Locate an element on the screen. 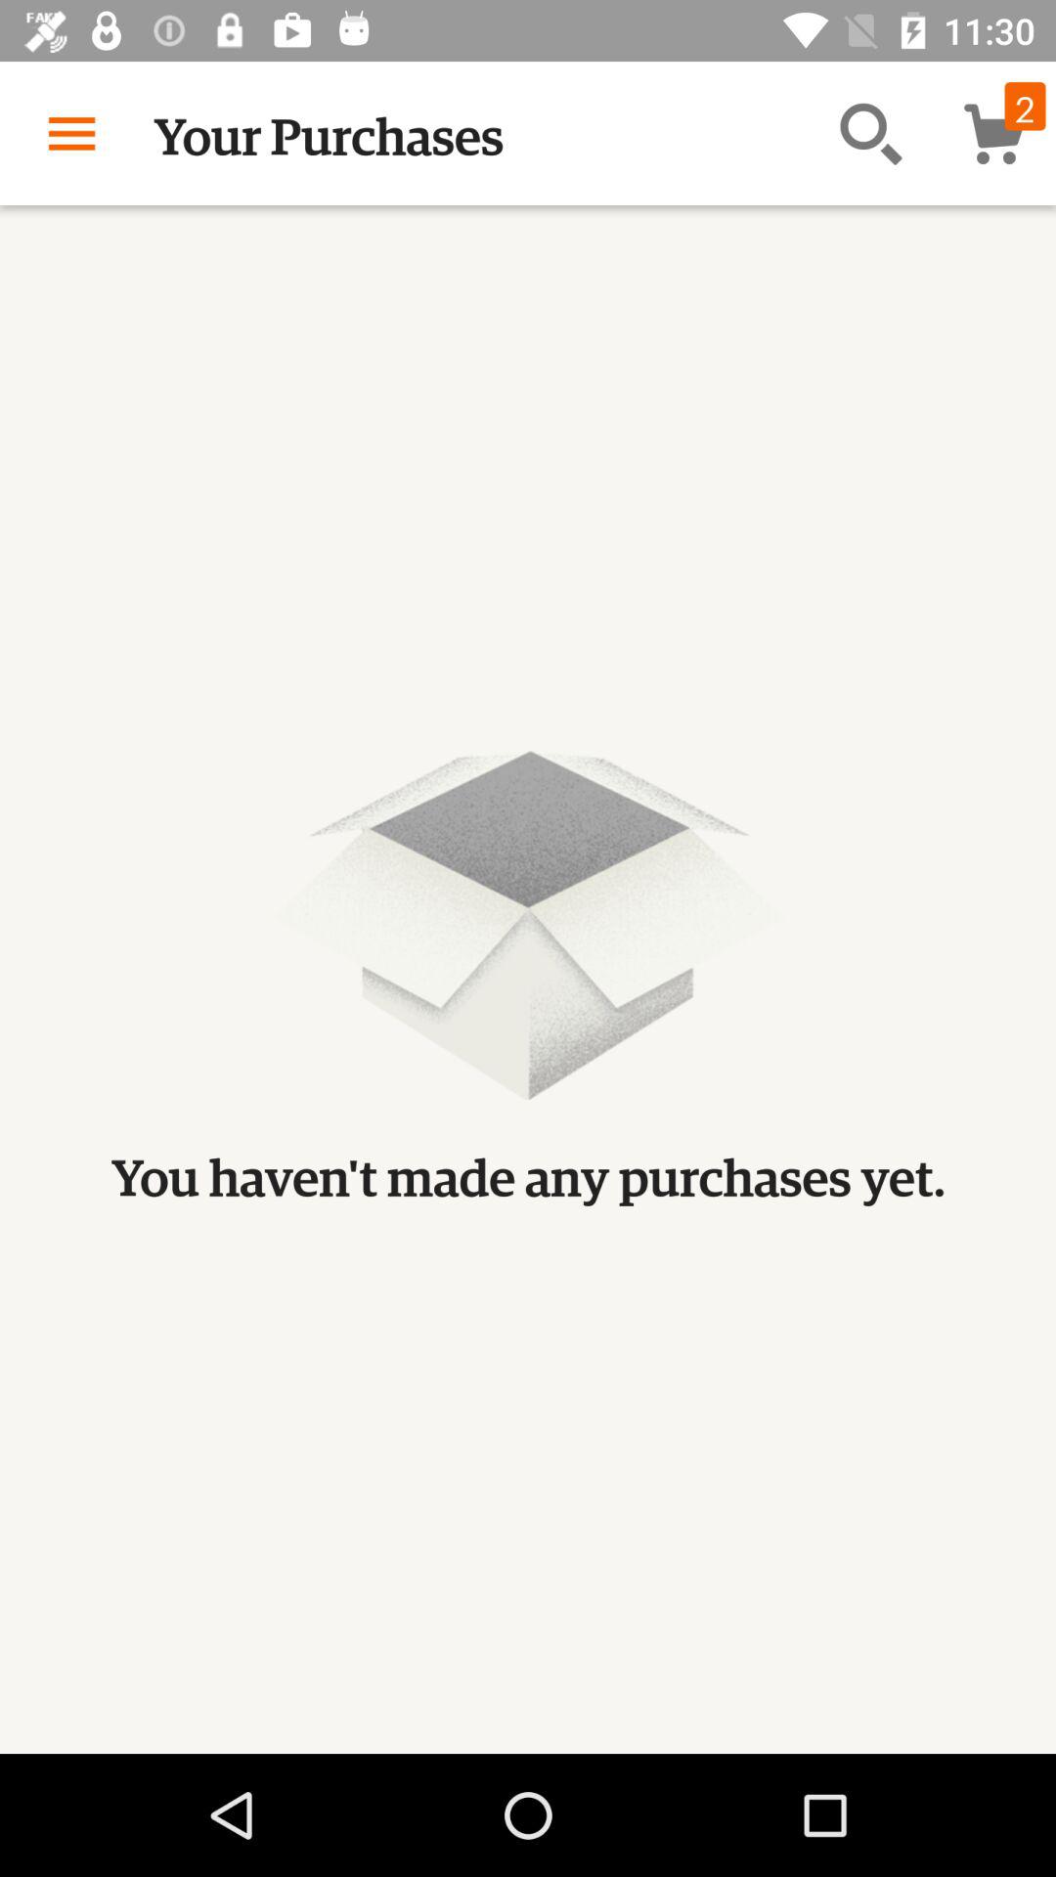 Image resolution: width=1056 pixels, height=1877 pixels. press the item to the right of your purchases app is located at coordinates (870, 133).